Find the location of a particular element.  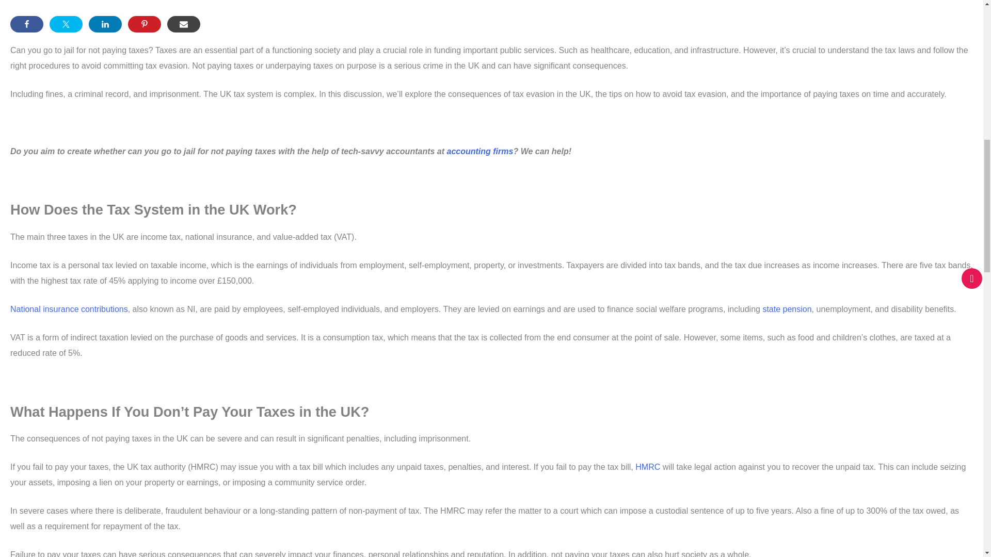

National insurance contributions is located at coordinates (69, 309).